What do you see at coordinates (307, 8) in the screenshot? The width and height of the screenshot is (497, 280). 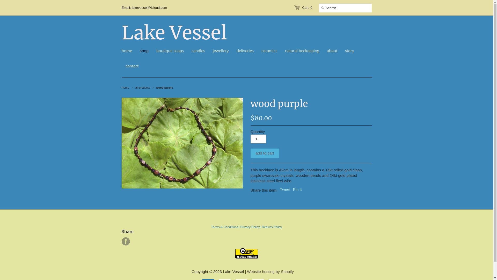 I see `Cart: 0` at bounding box center [307, 8].